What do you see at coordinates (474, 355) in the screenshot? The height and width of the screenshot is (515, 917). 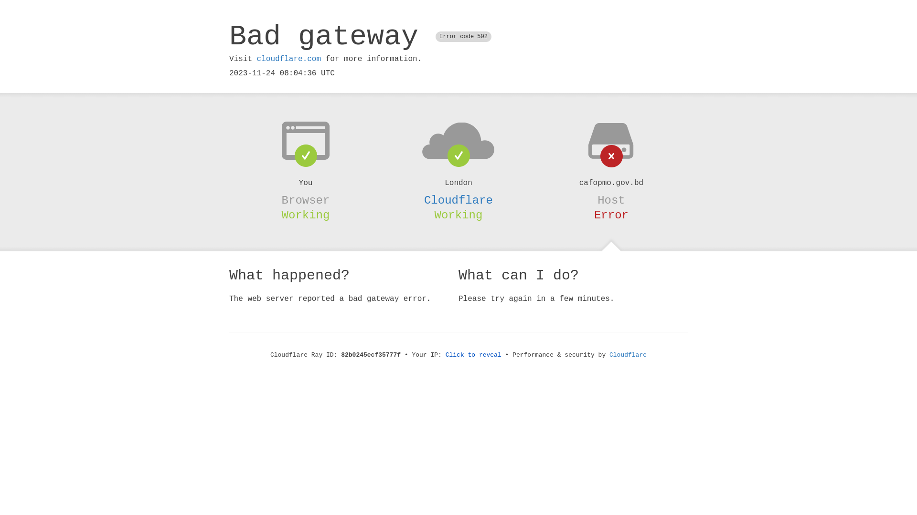 I see `Click to reveal` at bounding box center [474, 355].